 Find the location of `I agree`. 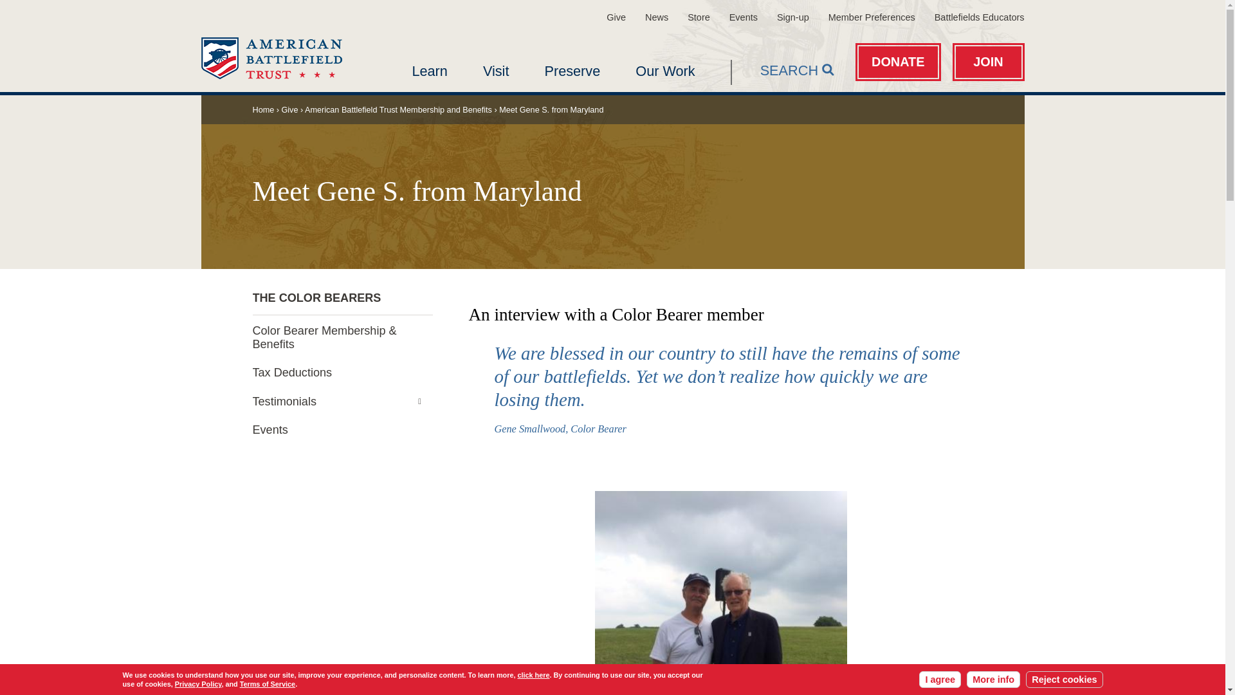

I agree is located at coordinates (939, 680).